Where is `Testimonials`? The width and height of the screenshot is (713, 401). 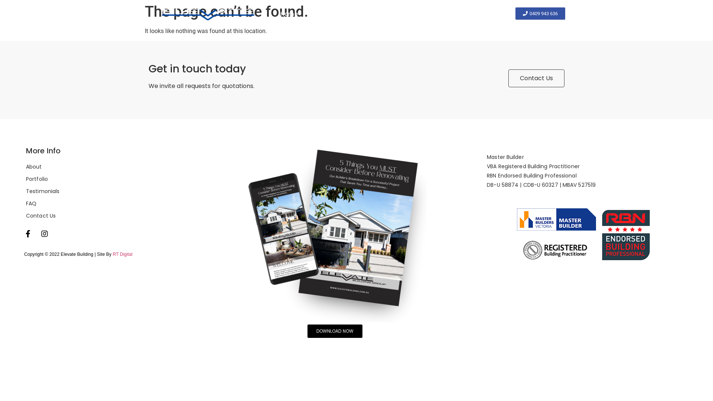
Testimonials is located at coordinates (407, 14).